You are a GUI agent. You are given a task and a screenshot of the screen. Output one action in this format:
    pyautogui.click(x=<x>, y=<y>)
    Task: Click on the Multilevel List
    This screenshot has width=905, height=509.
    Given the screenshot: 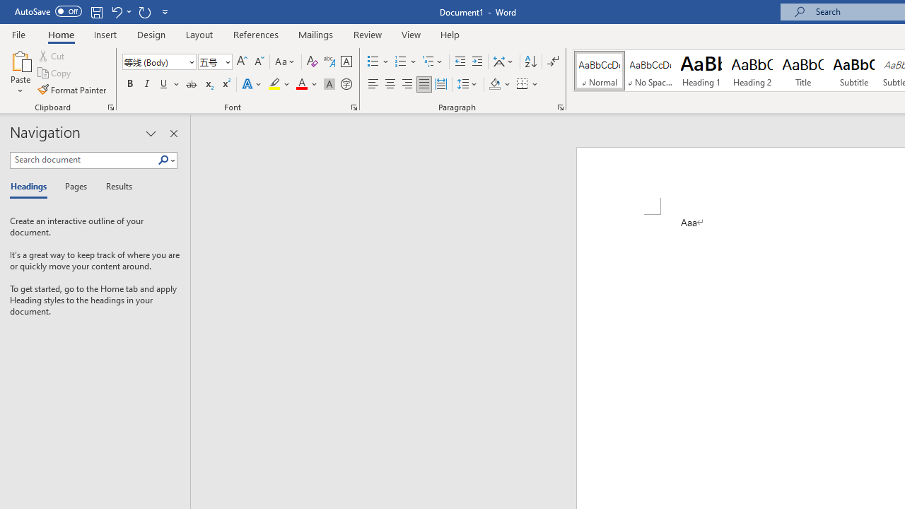 What is the action you would take?
    pyautogui.click(x=433, y=62)
    